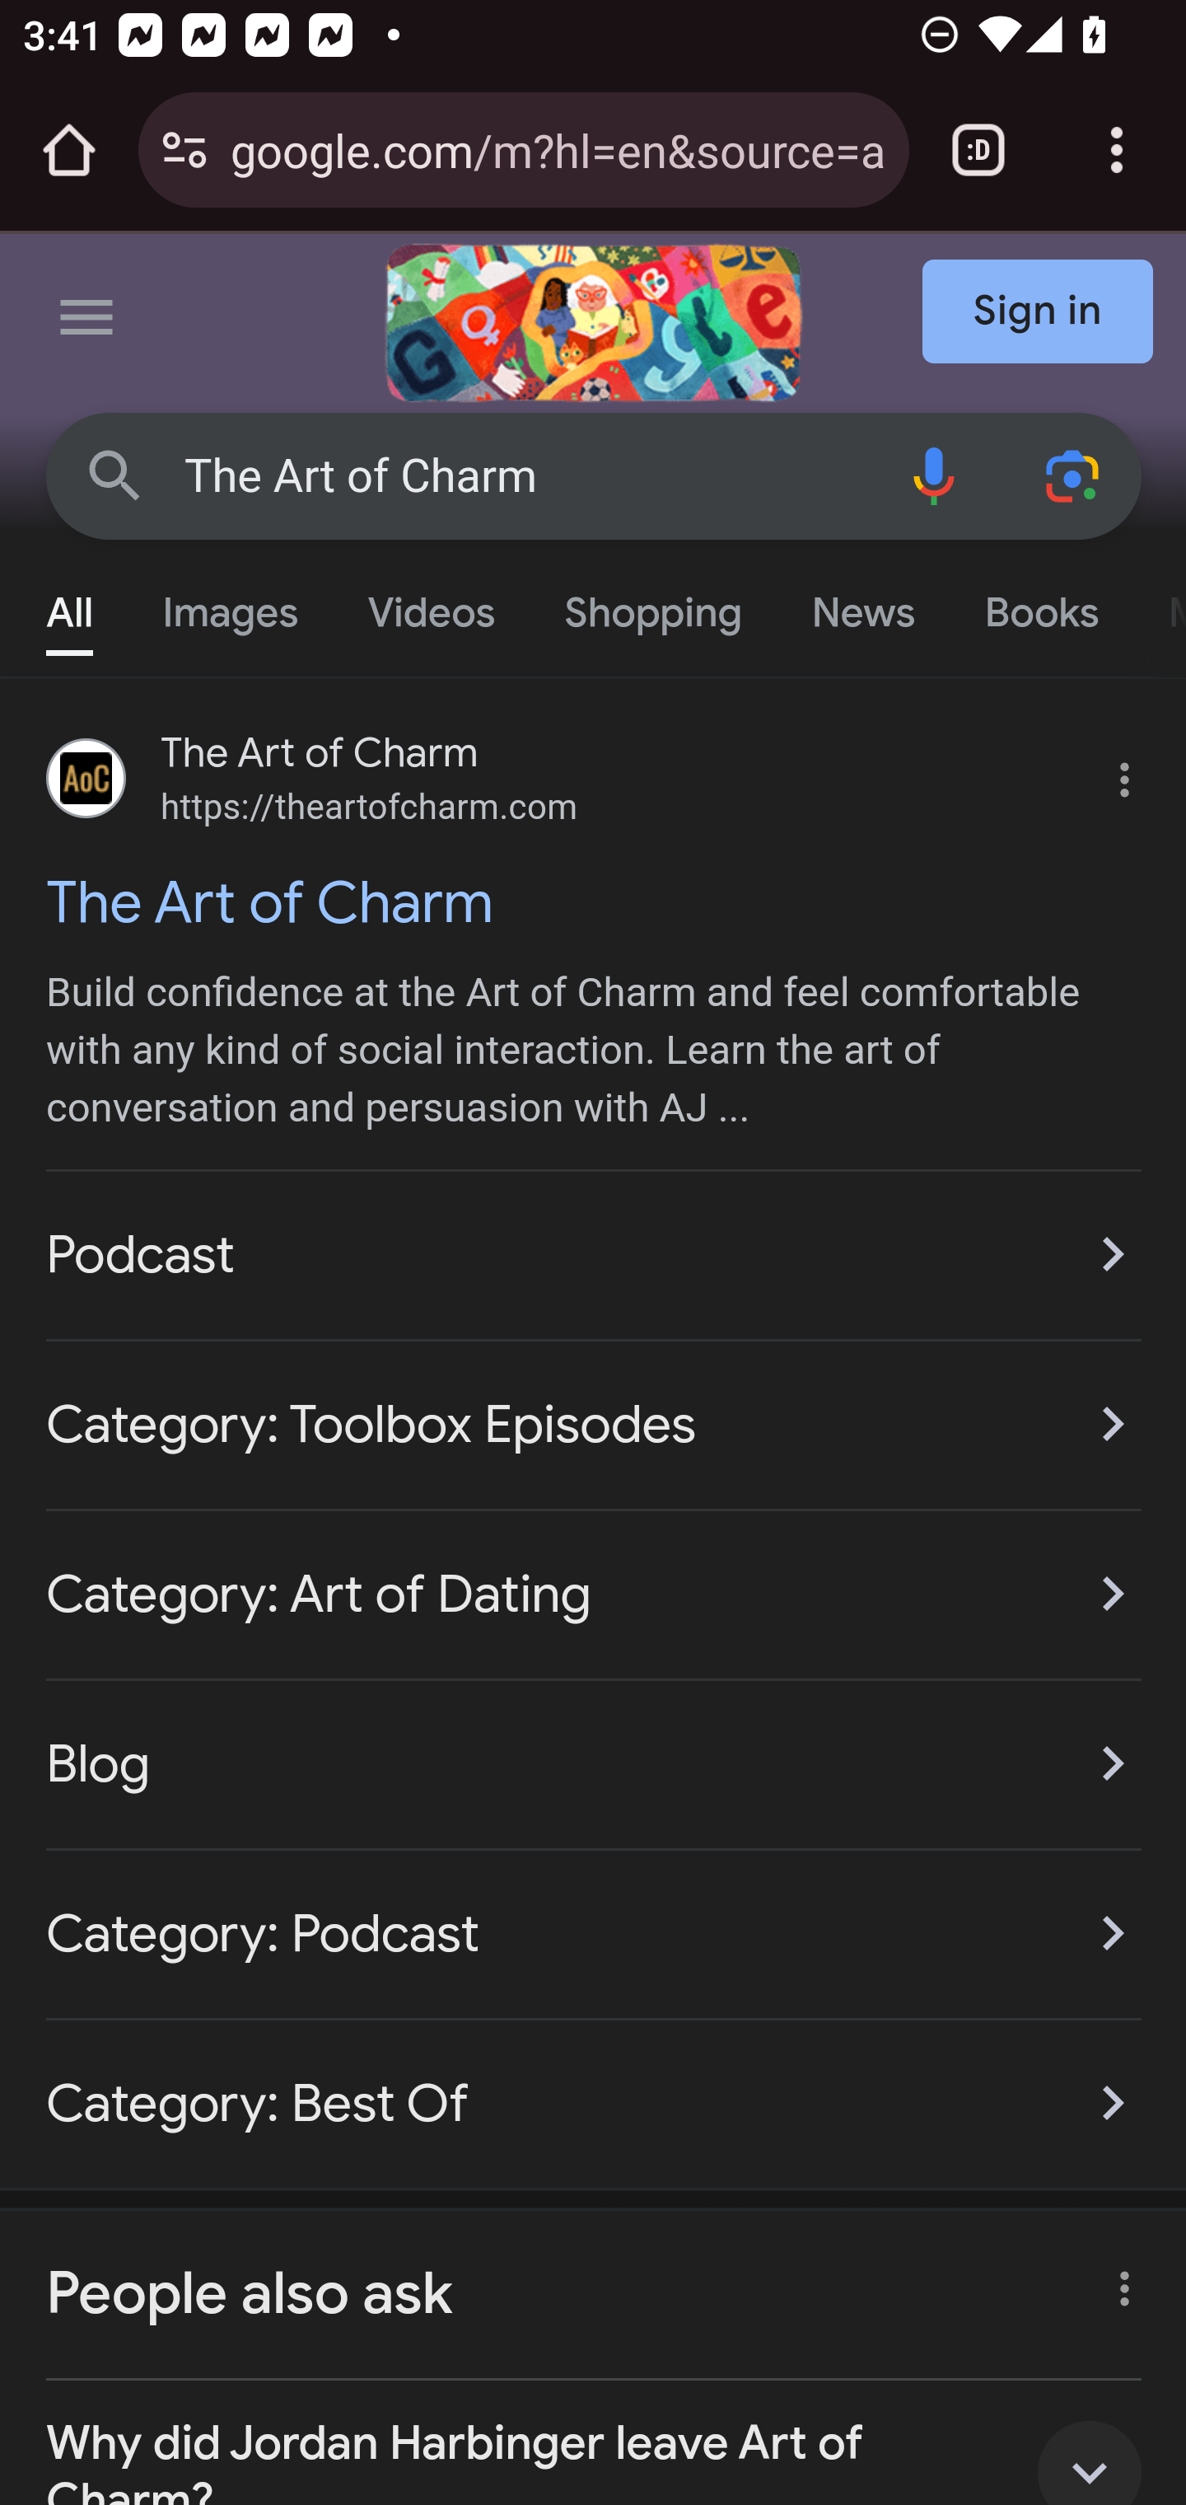 The height and width of the screenshot is (2505, 1186). I want to click on Google Search, so click(115, 475).